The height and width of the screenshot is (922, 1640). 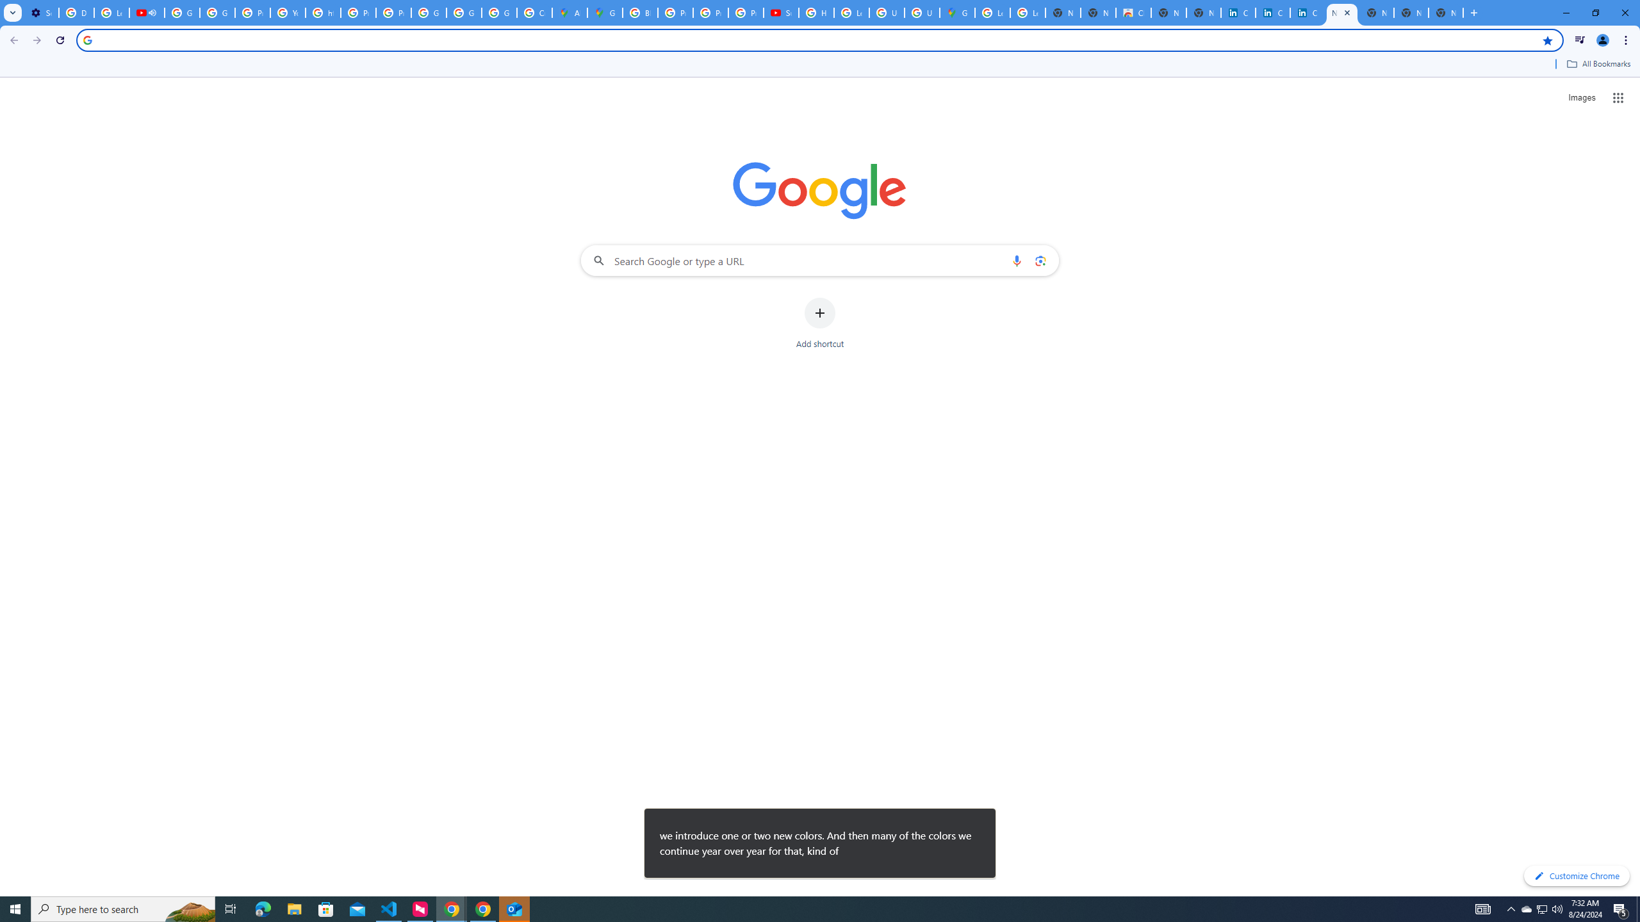 What do you see at coordinates (640, 13) in the screenshot?
I see `Blogger Policies and Guidelines - Transparency Center` at bounding box center [640, 13].